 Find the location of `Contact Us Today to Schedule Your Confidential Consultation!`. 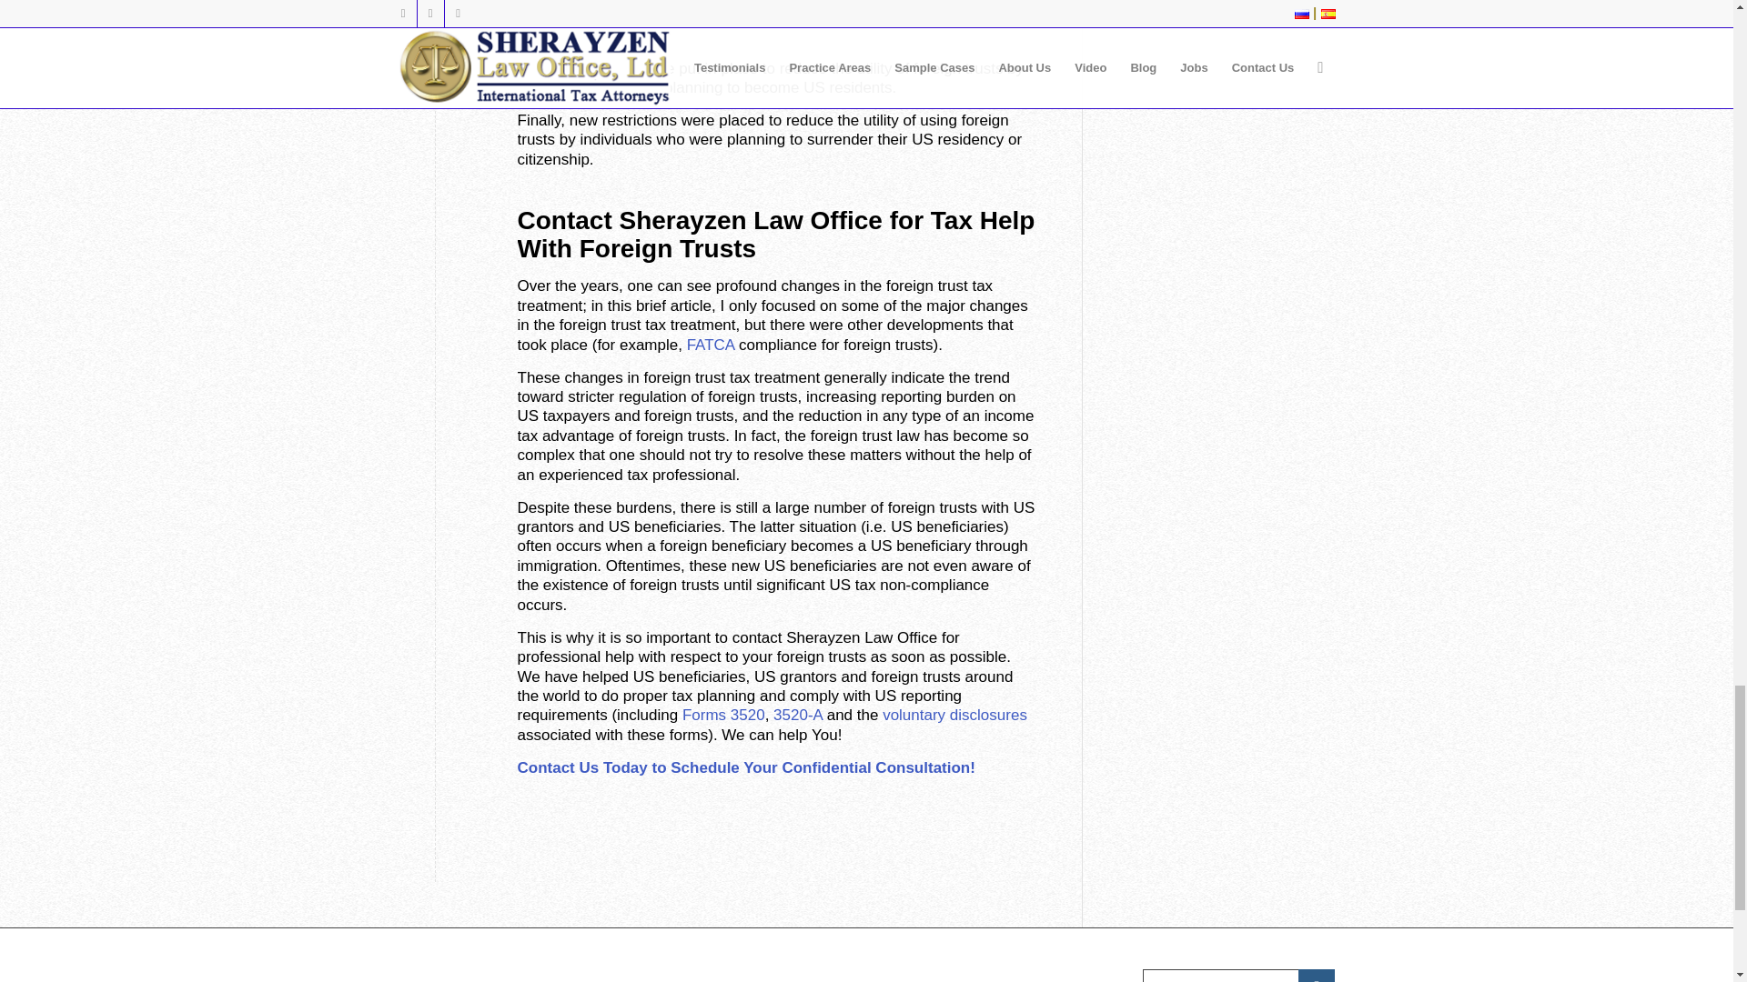

Contact Us Today to Schedule Your Confidential Consultation! is located at coordinates (746, 767).